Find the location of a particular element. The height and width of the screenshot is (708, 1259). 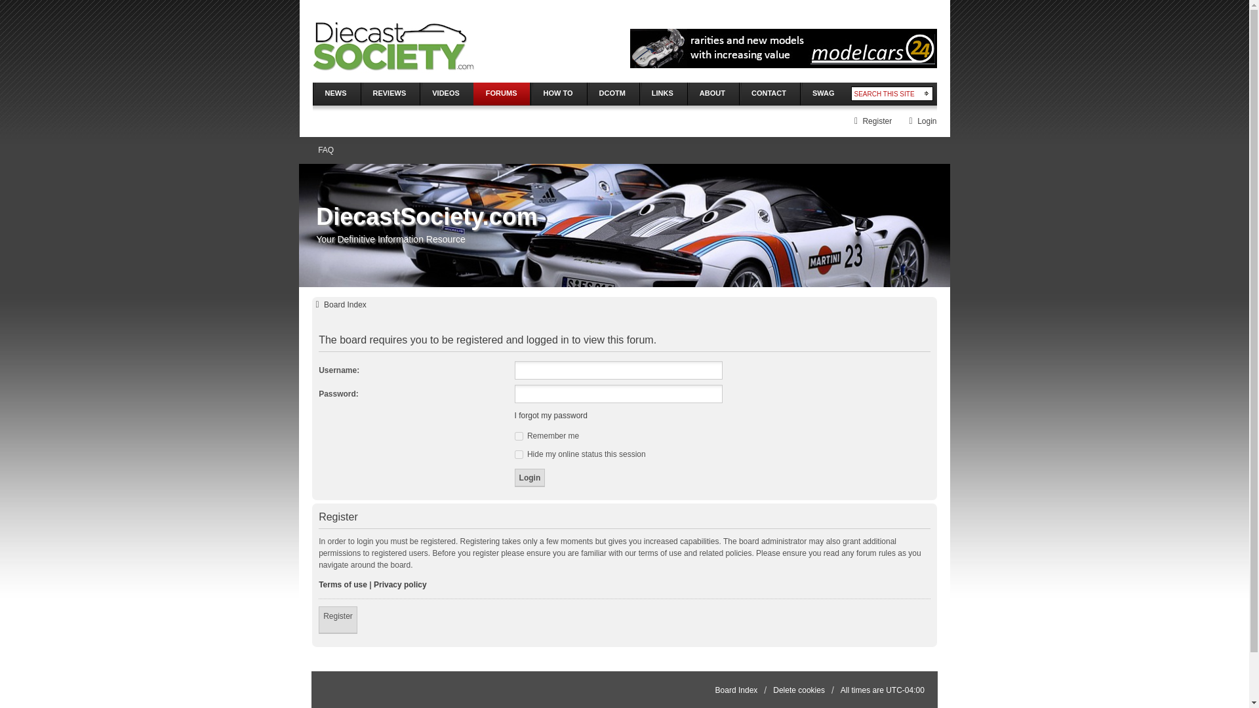

FORUMS is located at coordinates (501, 94).